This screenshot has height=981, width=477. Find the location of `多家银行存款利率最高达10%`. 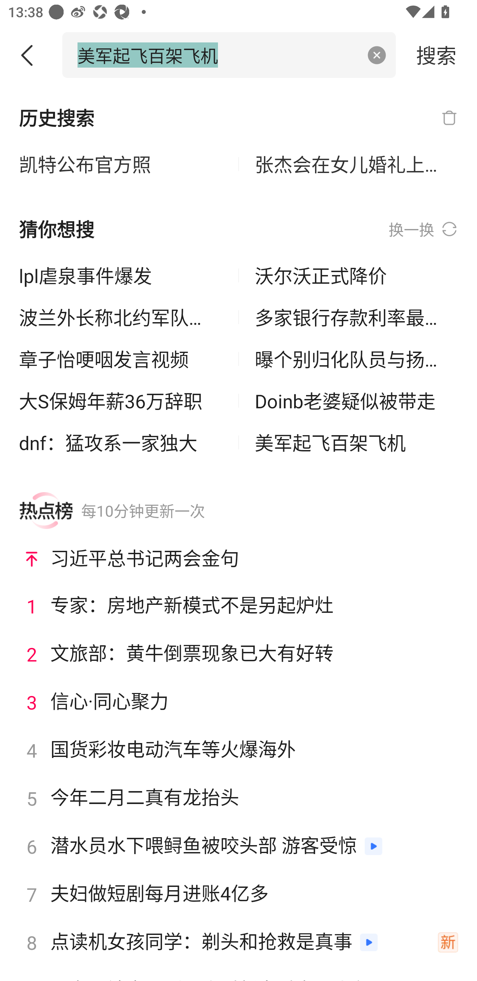

多家银行存款利率最高达10% is located at coordinates (356, 317).